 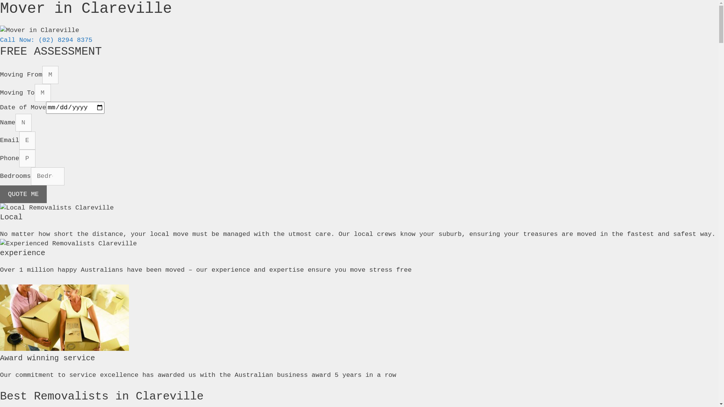 What do you see at coordinates (69, 244) in the screenshot?
I see `Experienced Removalists Clareville` at bounding box center [69, 244].